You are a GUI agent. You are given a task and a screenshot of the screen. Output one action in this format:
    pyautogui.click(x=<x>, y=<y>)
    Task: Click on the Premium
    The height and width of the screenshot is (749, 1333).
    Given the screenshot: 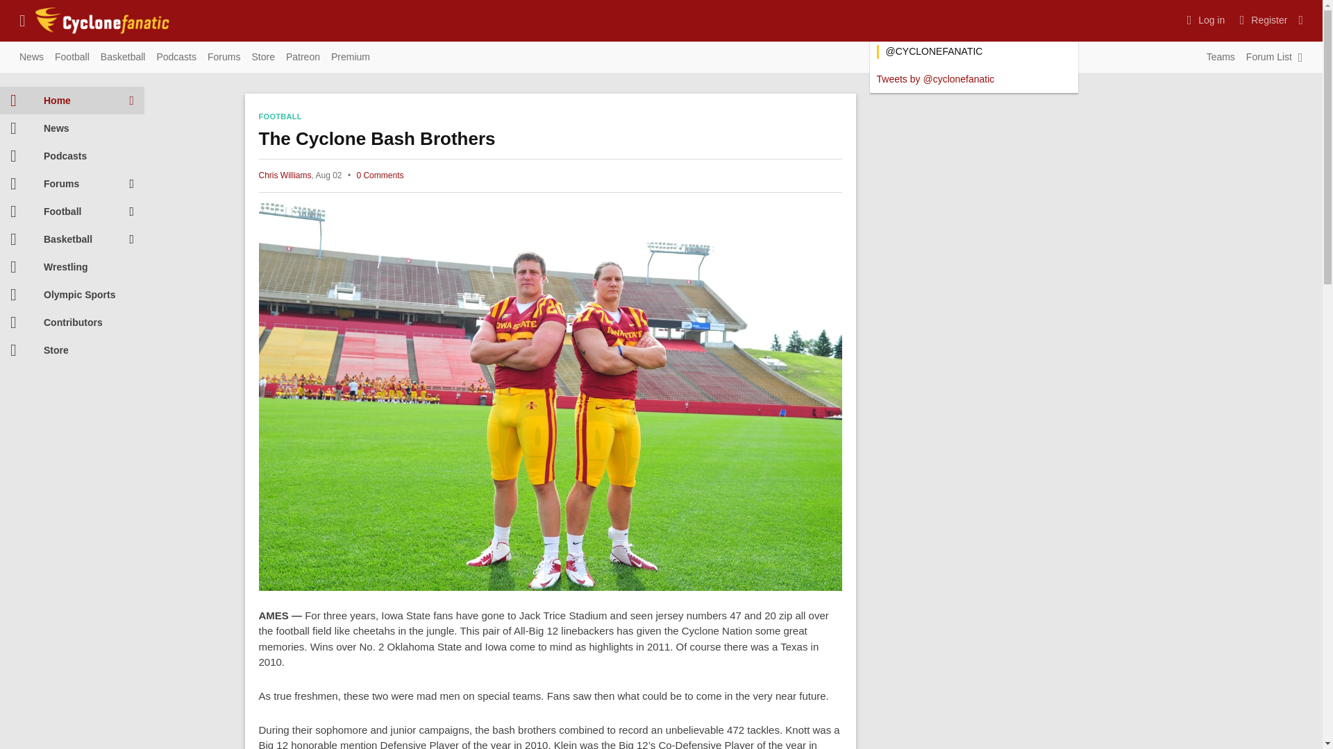 What is the action you would take?
    pyautogui.click(x=350, y=58)
    